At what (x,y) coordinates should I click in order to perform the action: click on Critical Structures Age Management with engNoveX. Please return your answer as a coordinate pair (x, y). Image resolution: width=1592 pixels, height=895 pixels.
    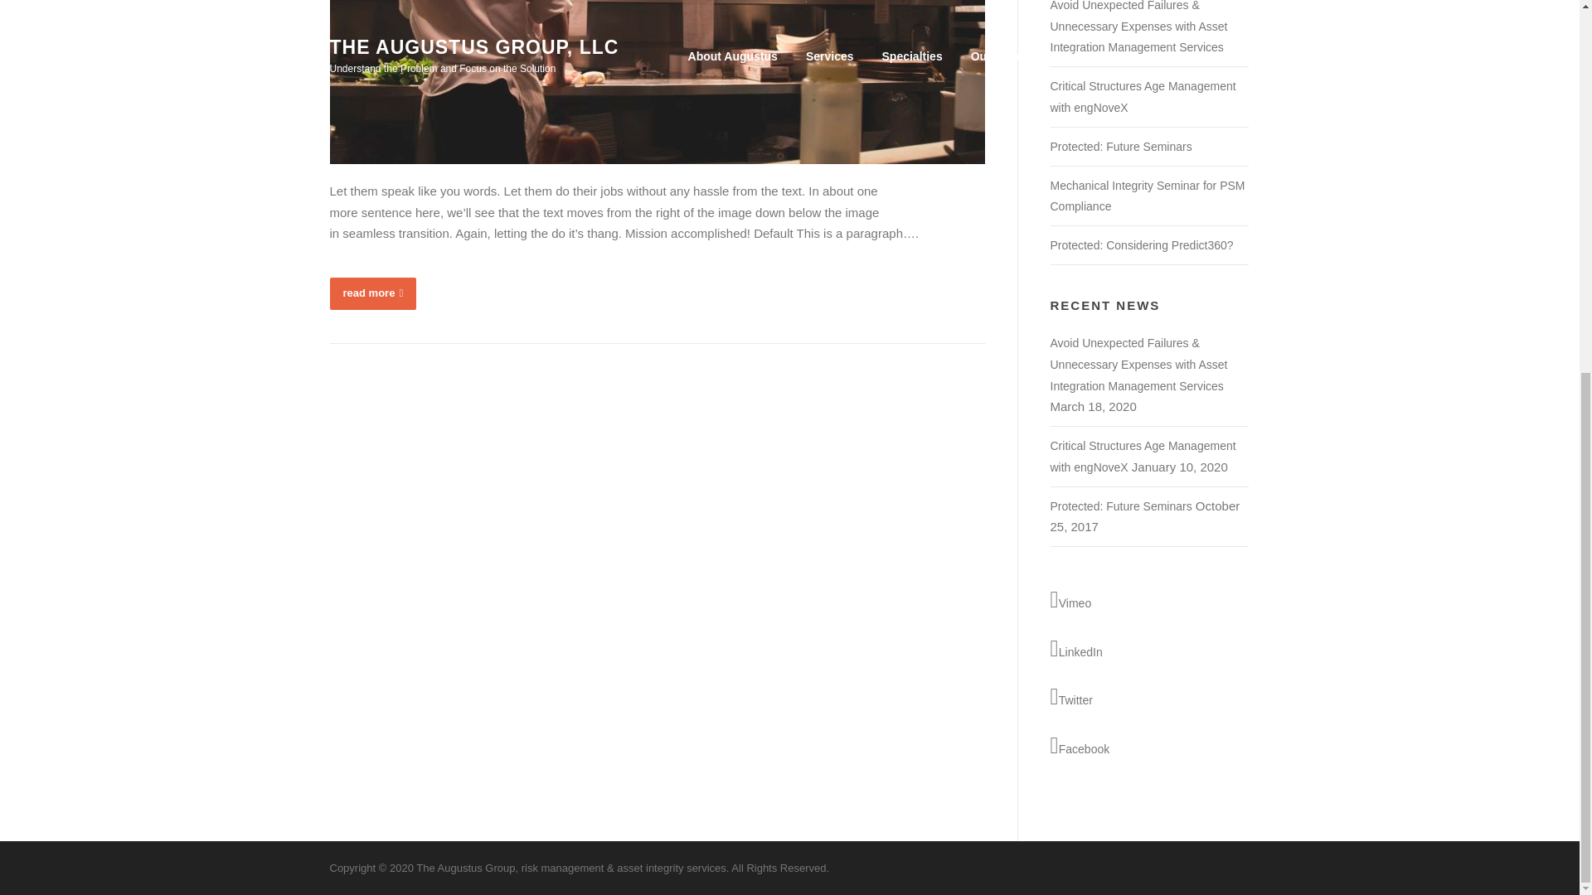
    Looking at the image, I should click on (1142, 457).